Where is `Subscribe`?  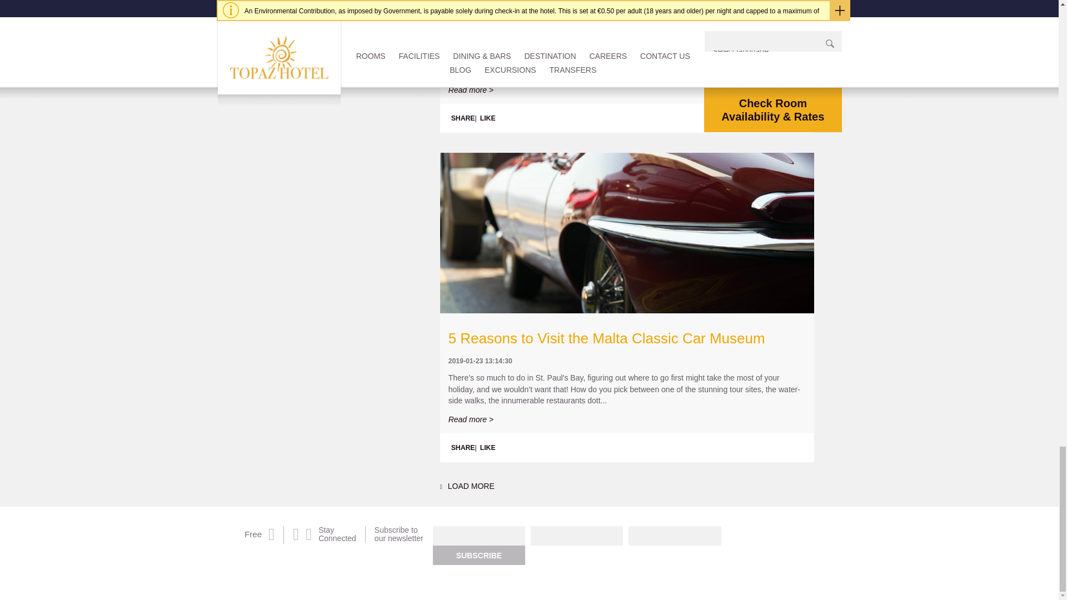 Subscribe is located at coordinates (479, 555).